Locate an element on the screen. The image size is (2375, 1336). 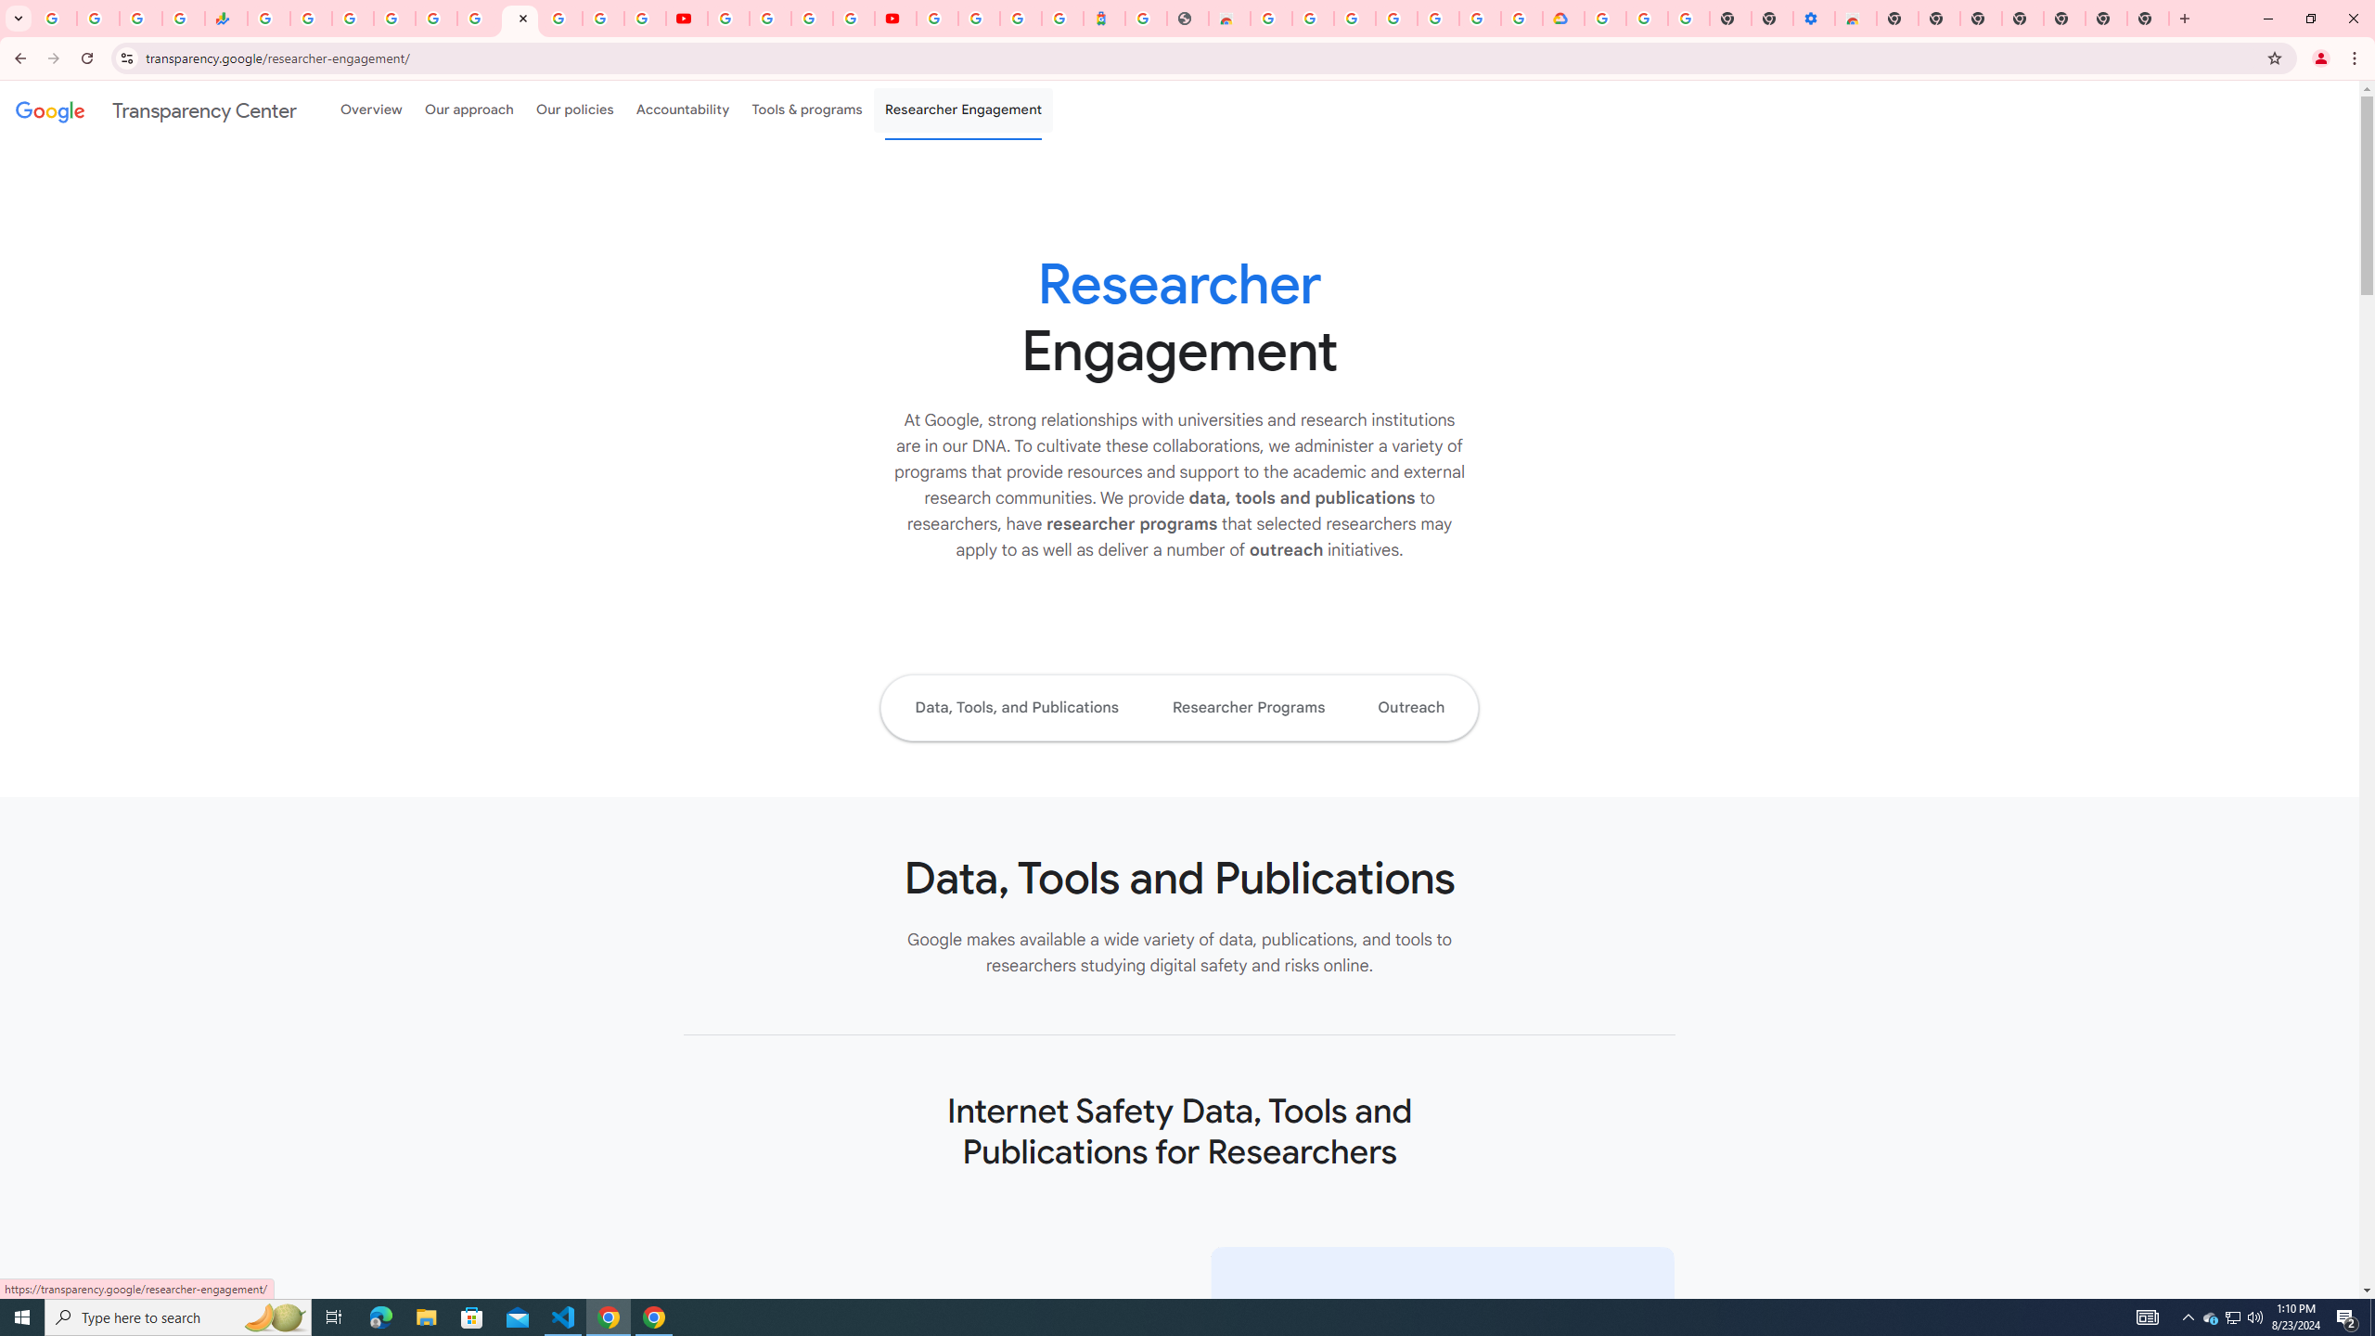
Accountability is located at coordinates (683, 109).